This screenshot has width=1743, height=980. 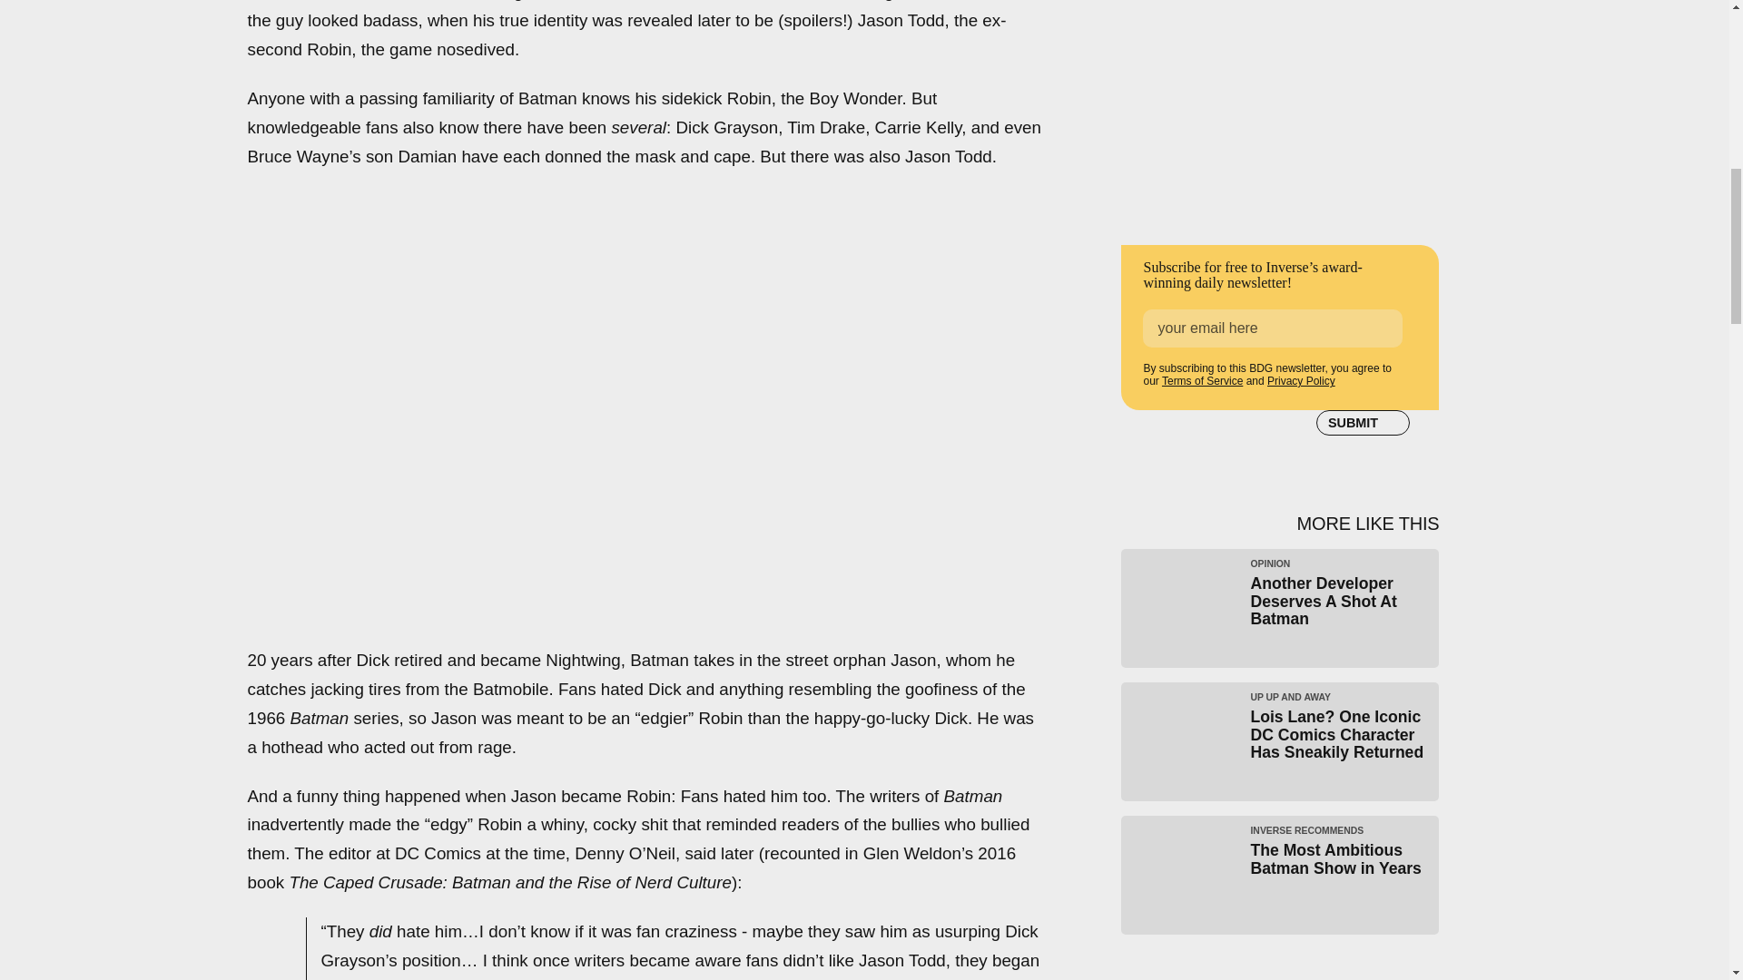 What do you see at coordinates (1300, 380) in the screenshot?
I see `Terms of Service` at bounding box center [1300, 380].